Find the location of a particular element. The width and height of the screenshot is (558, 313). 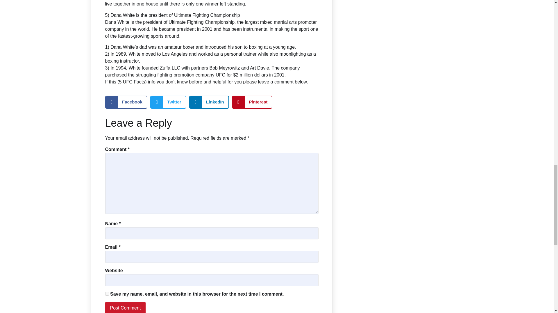

yes is located at coordinates (107, 293).